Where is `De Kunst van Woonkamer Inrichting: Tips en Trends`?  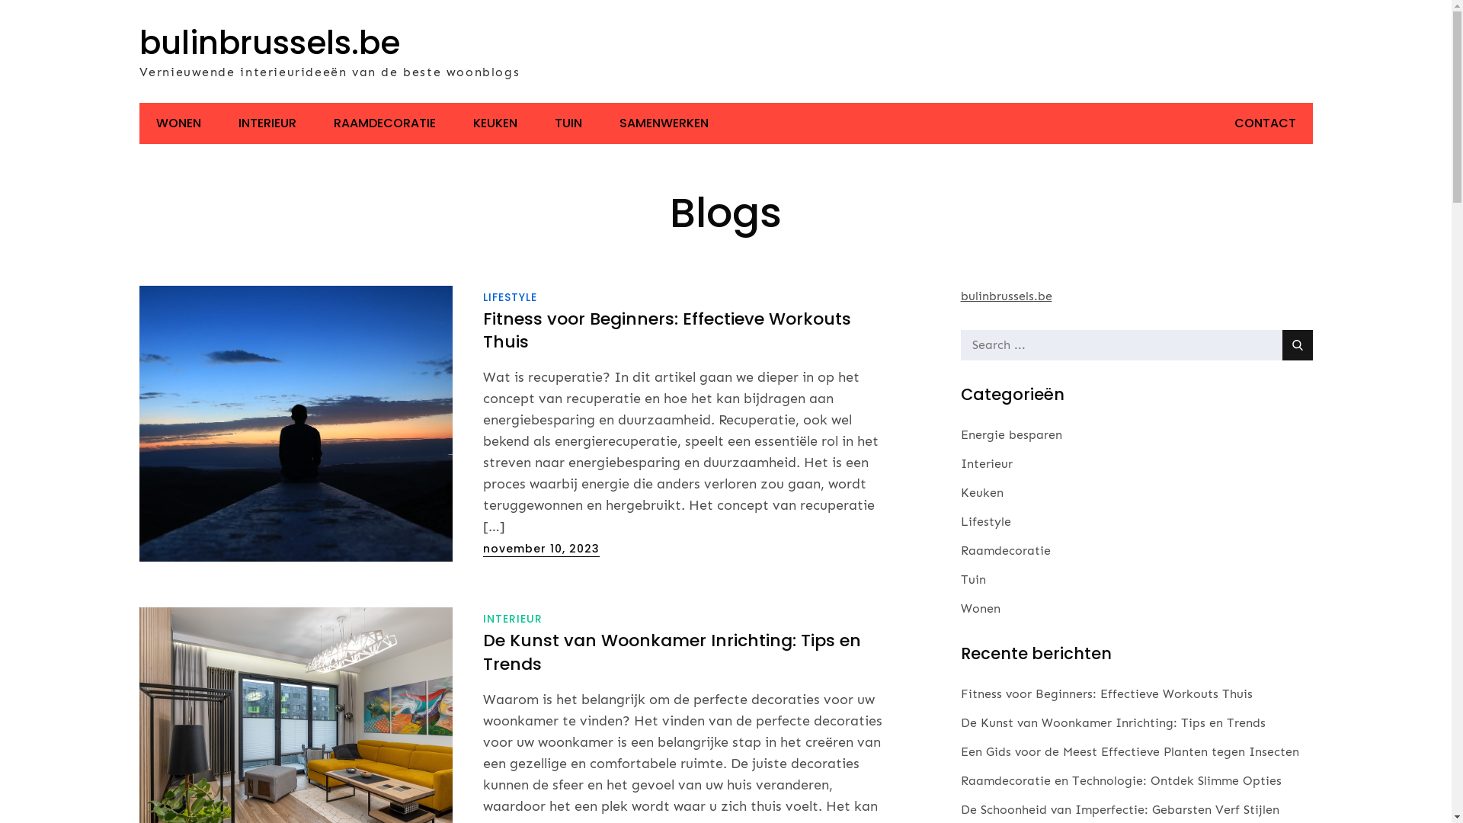 De Kunst van Woonkamer Inrichting: Tips en Trends is located at coordinates (672, 652).